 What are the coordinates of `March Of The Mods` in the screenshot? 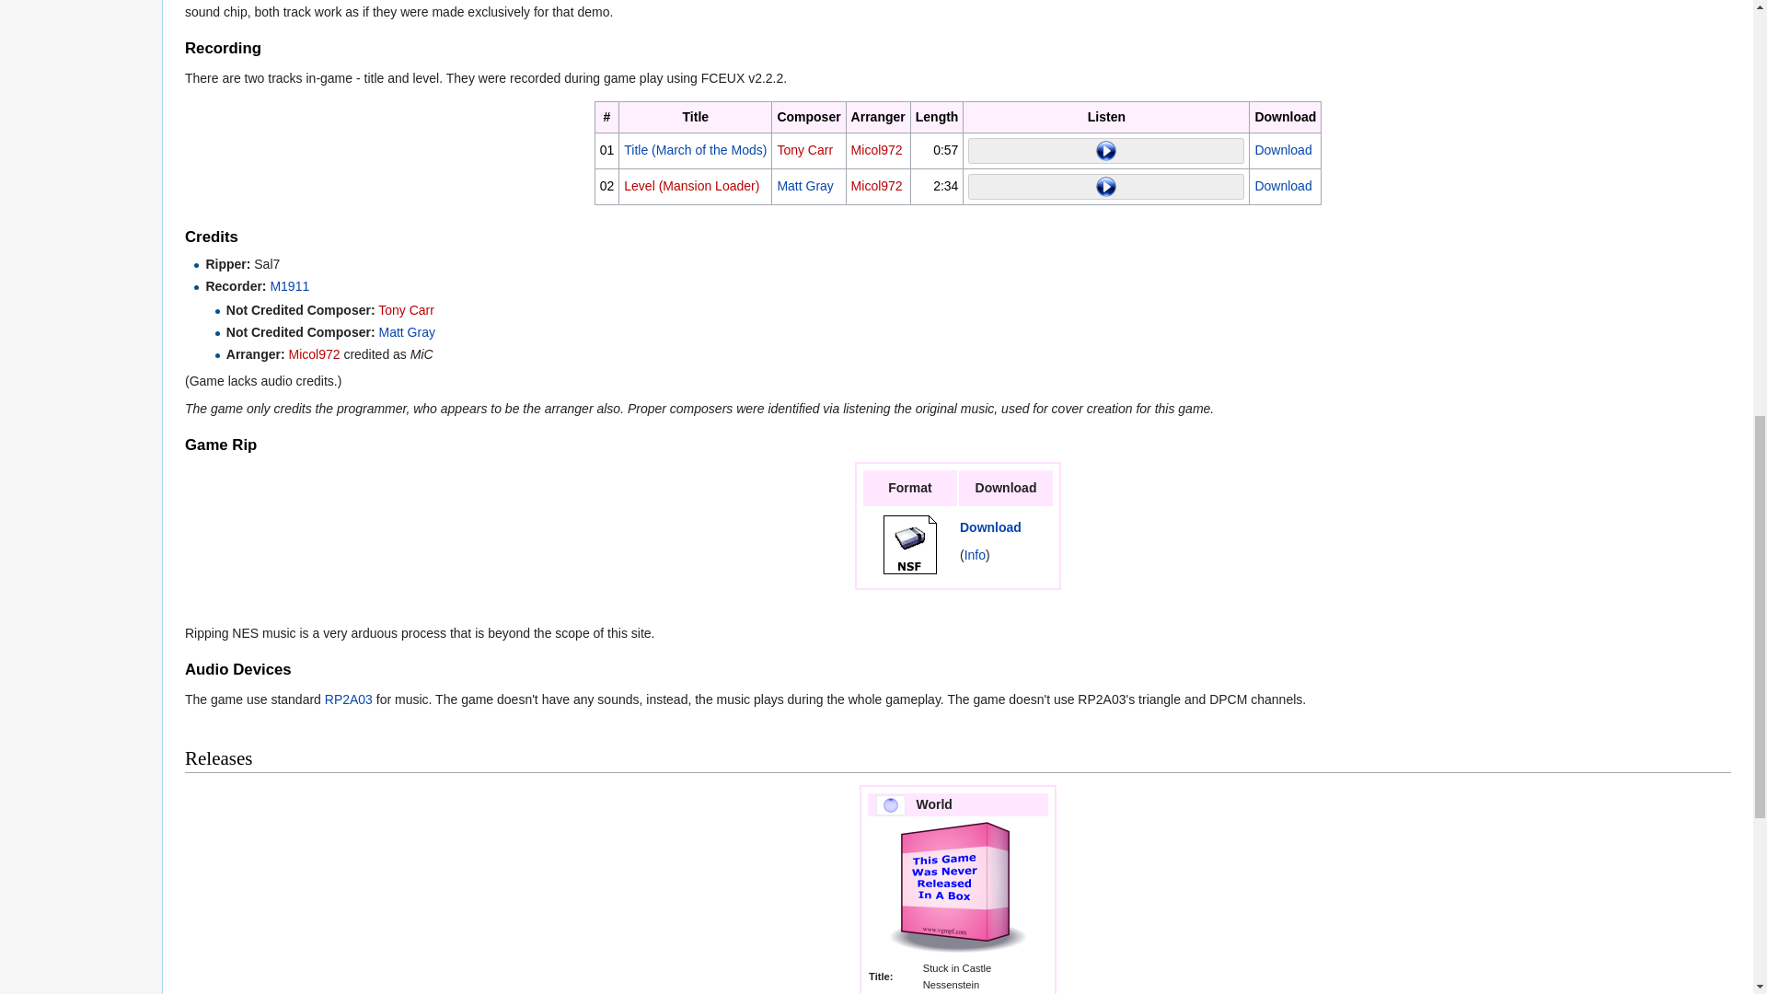 It's located at (695, 149).